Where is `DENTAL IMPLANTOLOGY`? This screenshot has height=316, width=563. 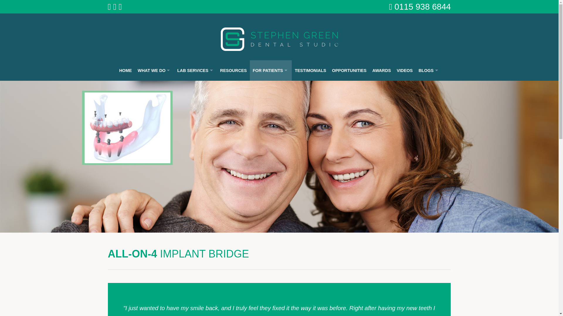
DENTAL IMPLANTOLOGY is located at coordinates (195, 142).